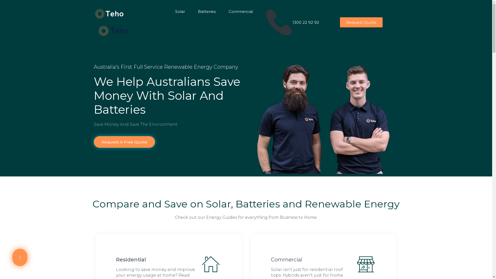 This screenshot has height=279, width=496. Describe the element at coordinates (241, 12) in the screenshot. I see `Commercial` at that location.